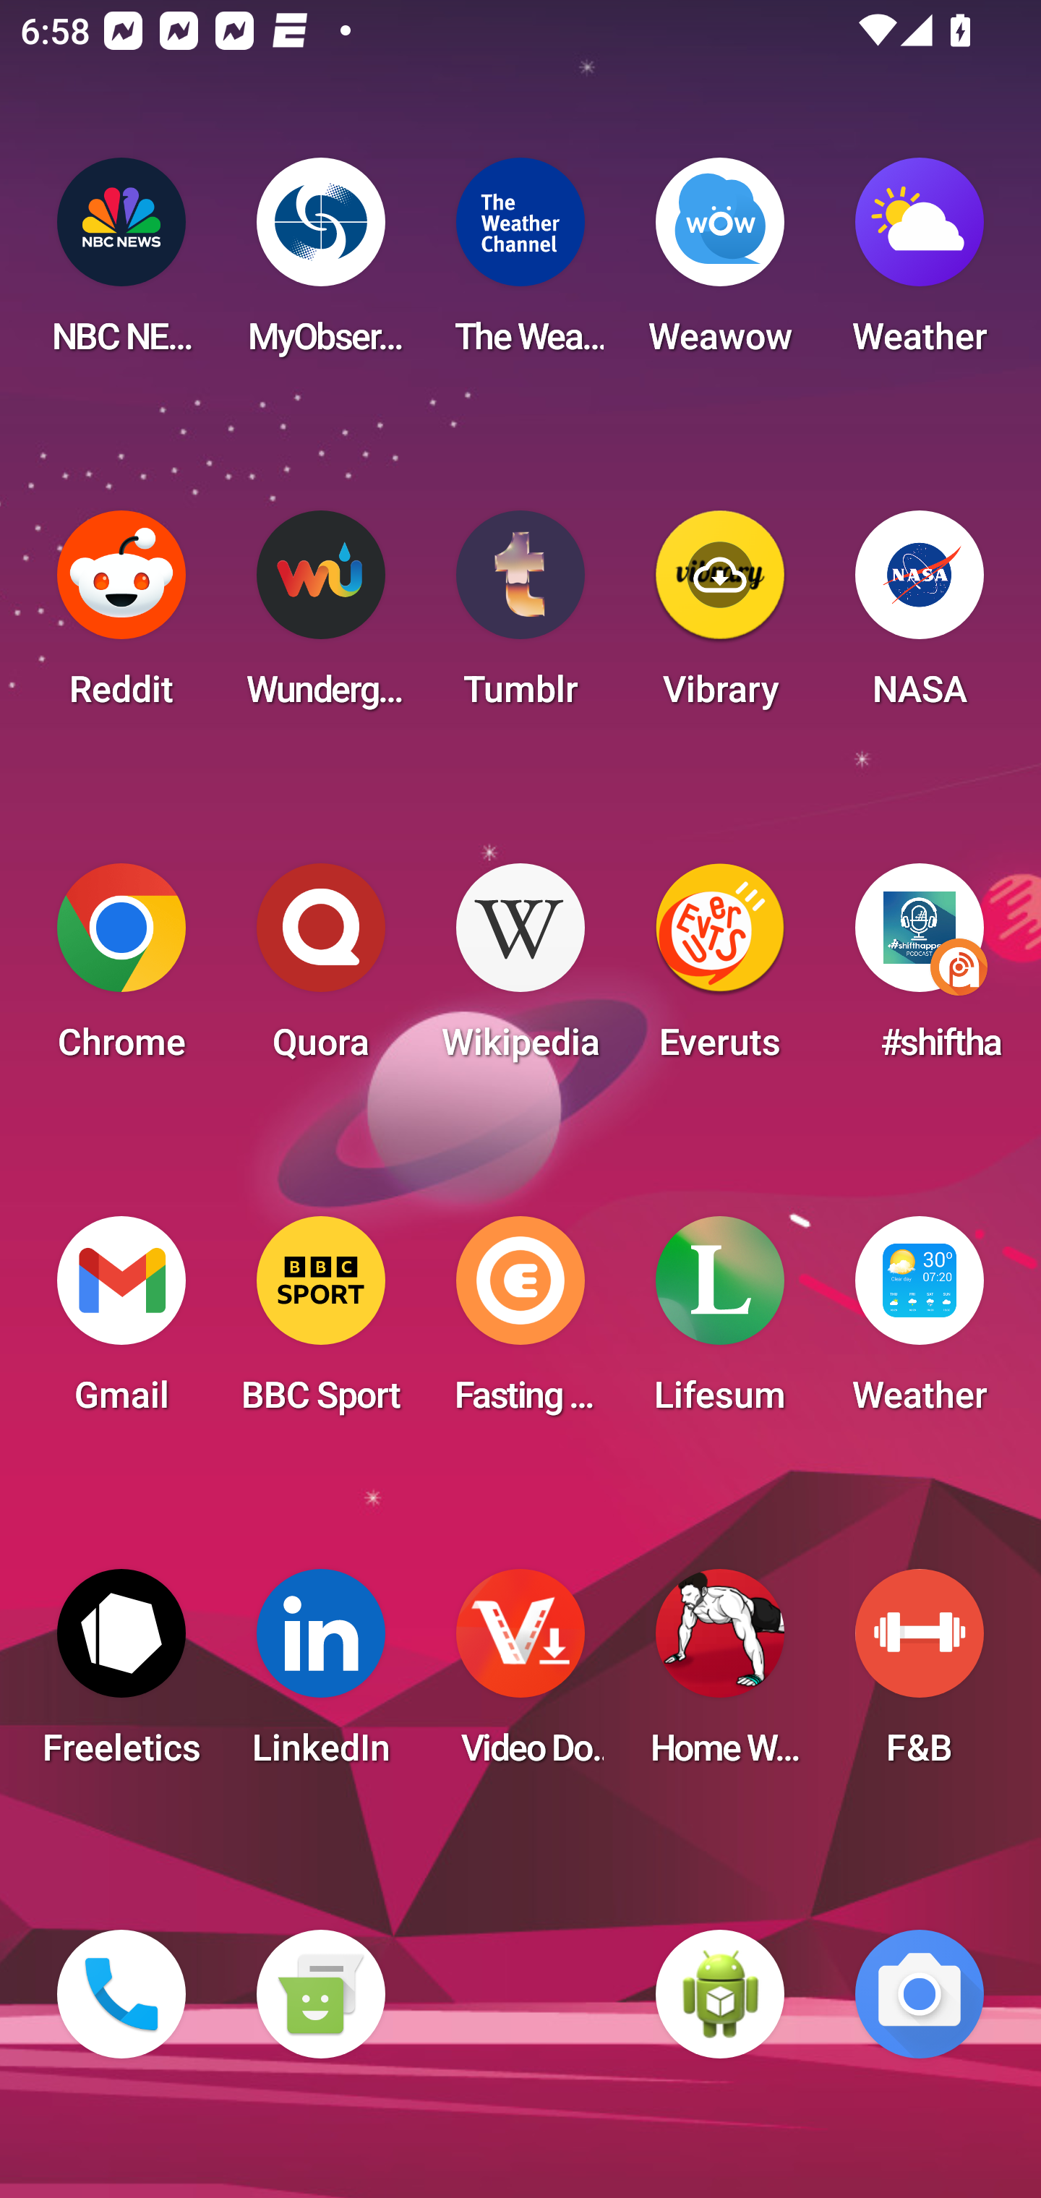  Describe the element at coordinates (720, 1994) in the screenshot. I see `WebView Browser Tester` at that location.